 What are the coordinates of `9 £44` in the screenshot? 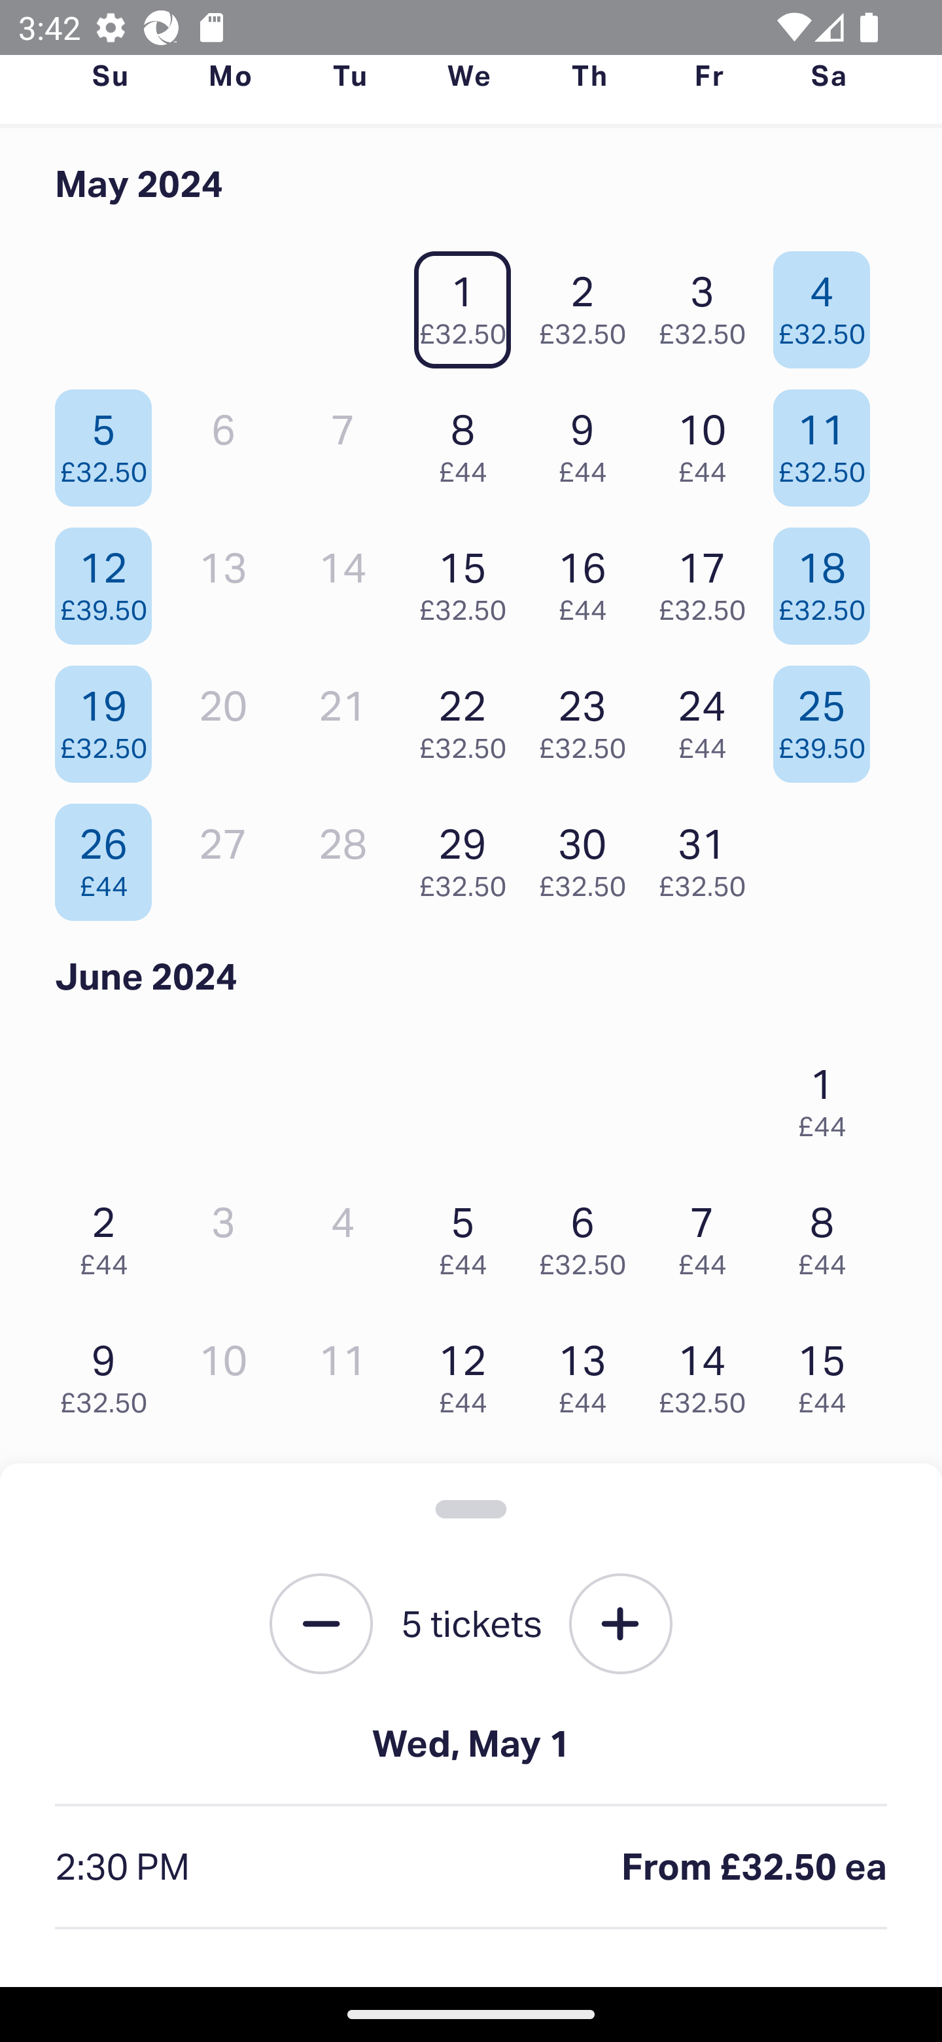 It's located at (589, 442).